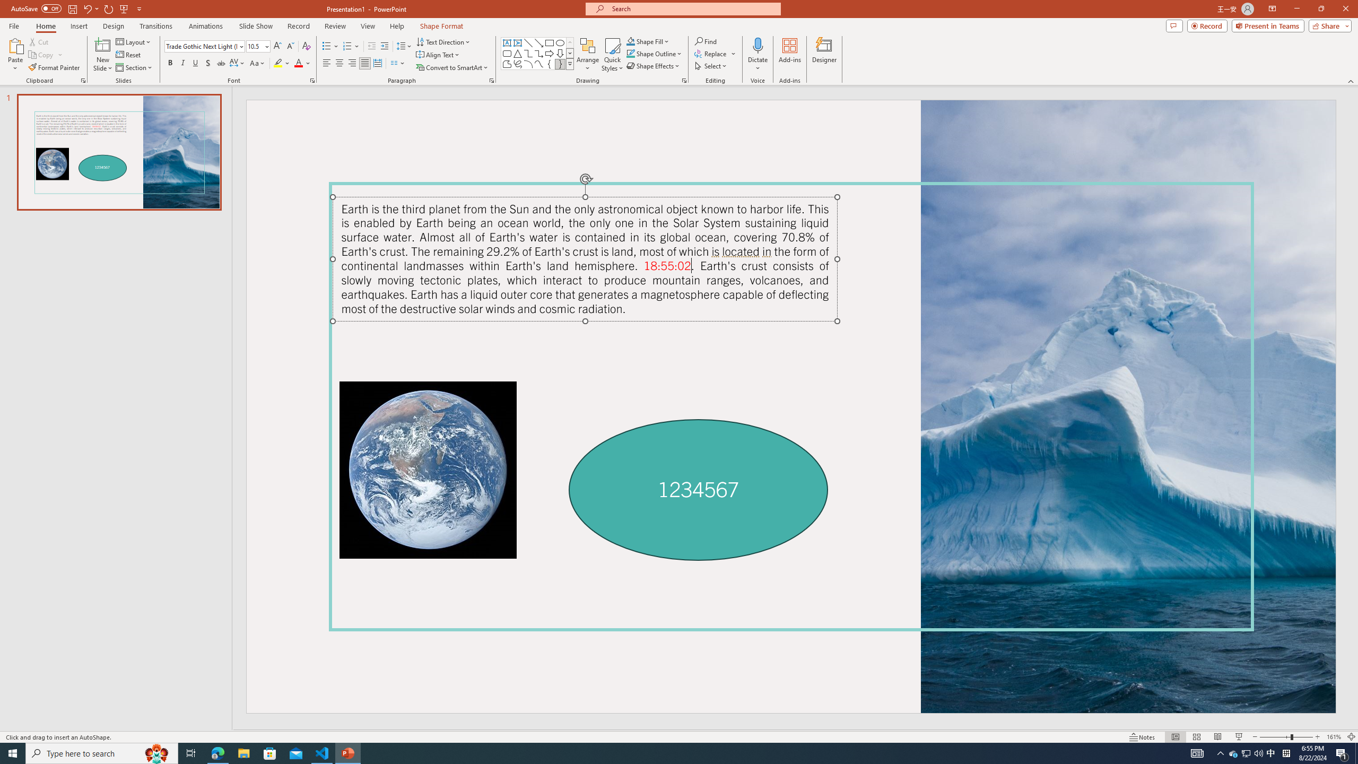  What do you see at coordinates (238, 64) in the screenshot?
I see `Character Spacing` at bounding box center [238, 64].